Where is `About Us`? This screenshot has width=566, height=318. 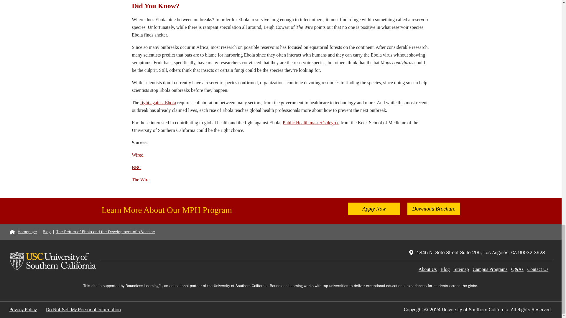 About Us is located at coordinates (428, 269).